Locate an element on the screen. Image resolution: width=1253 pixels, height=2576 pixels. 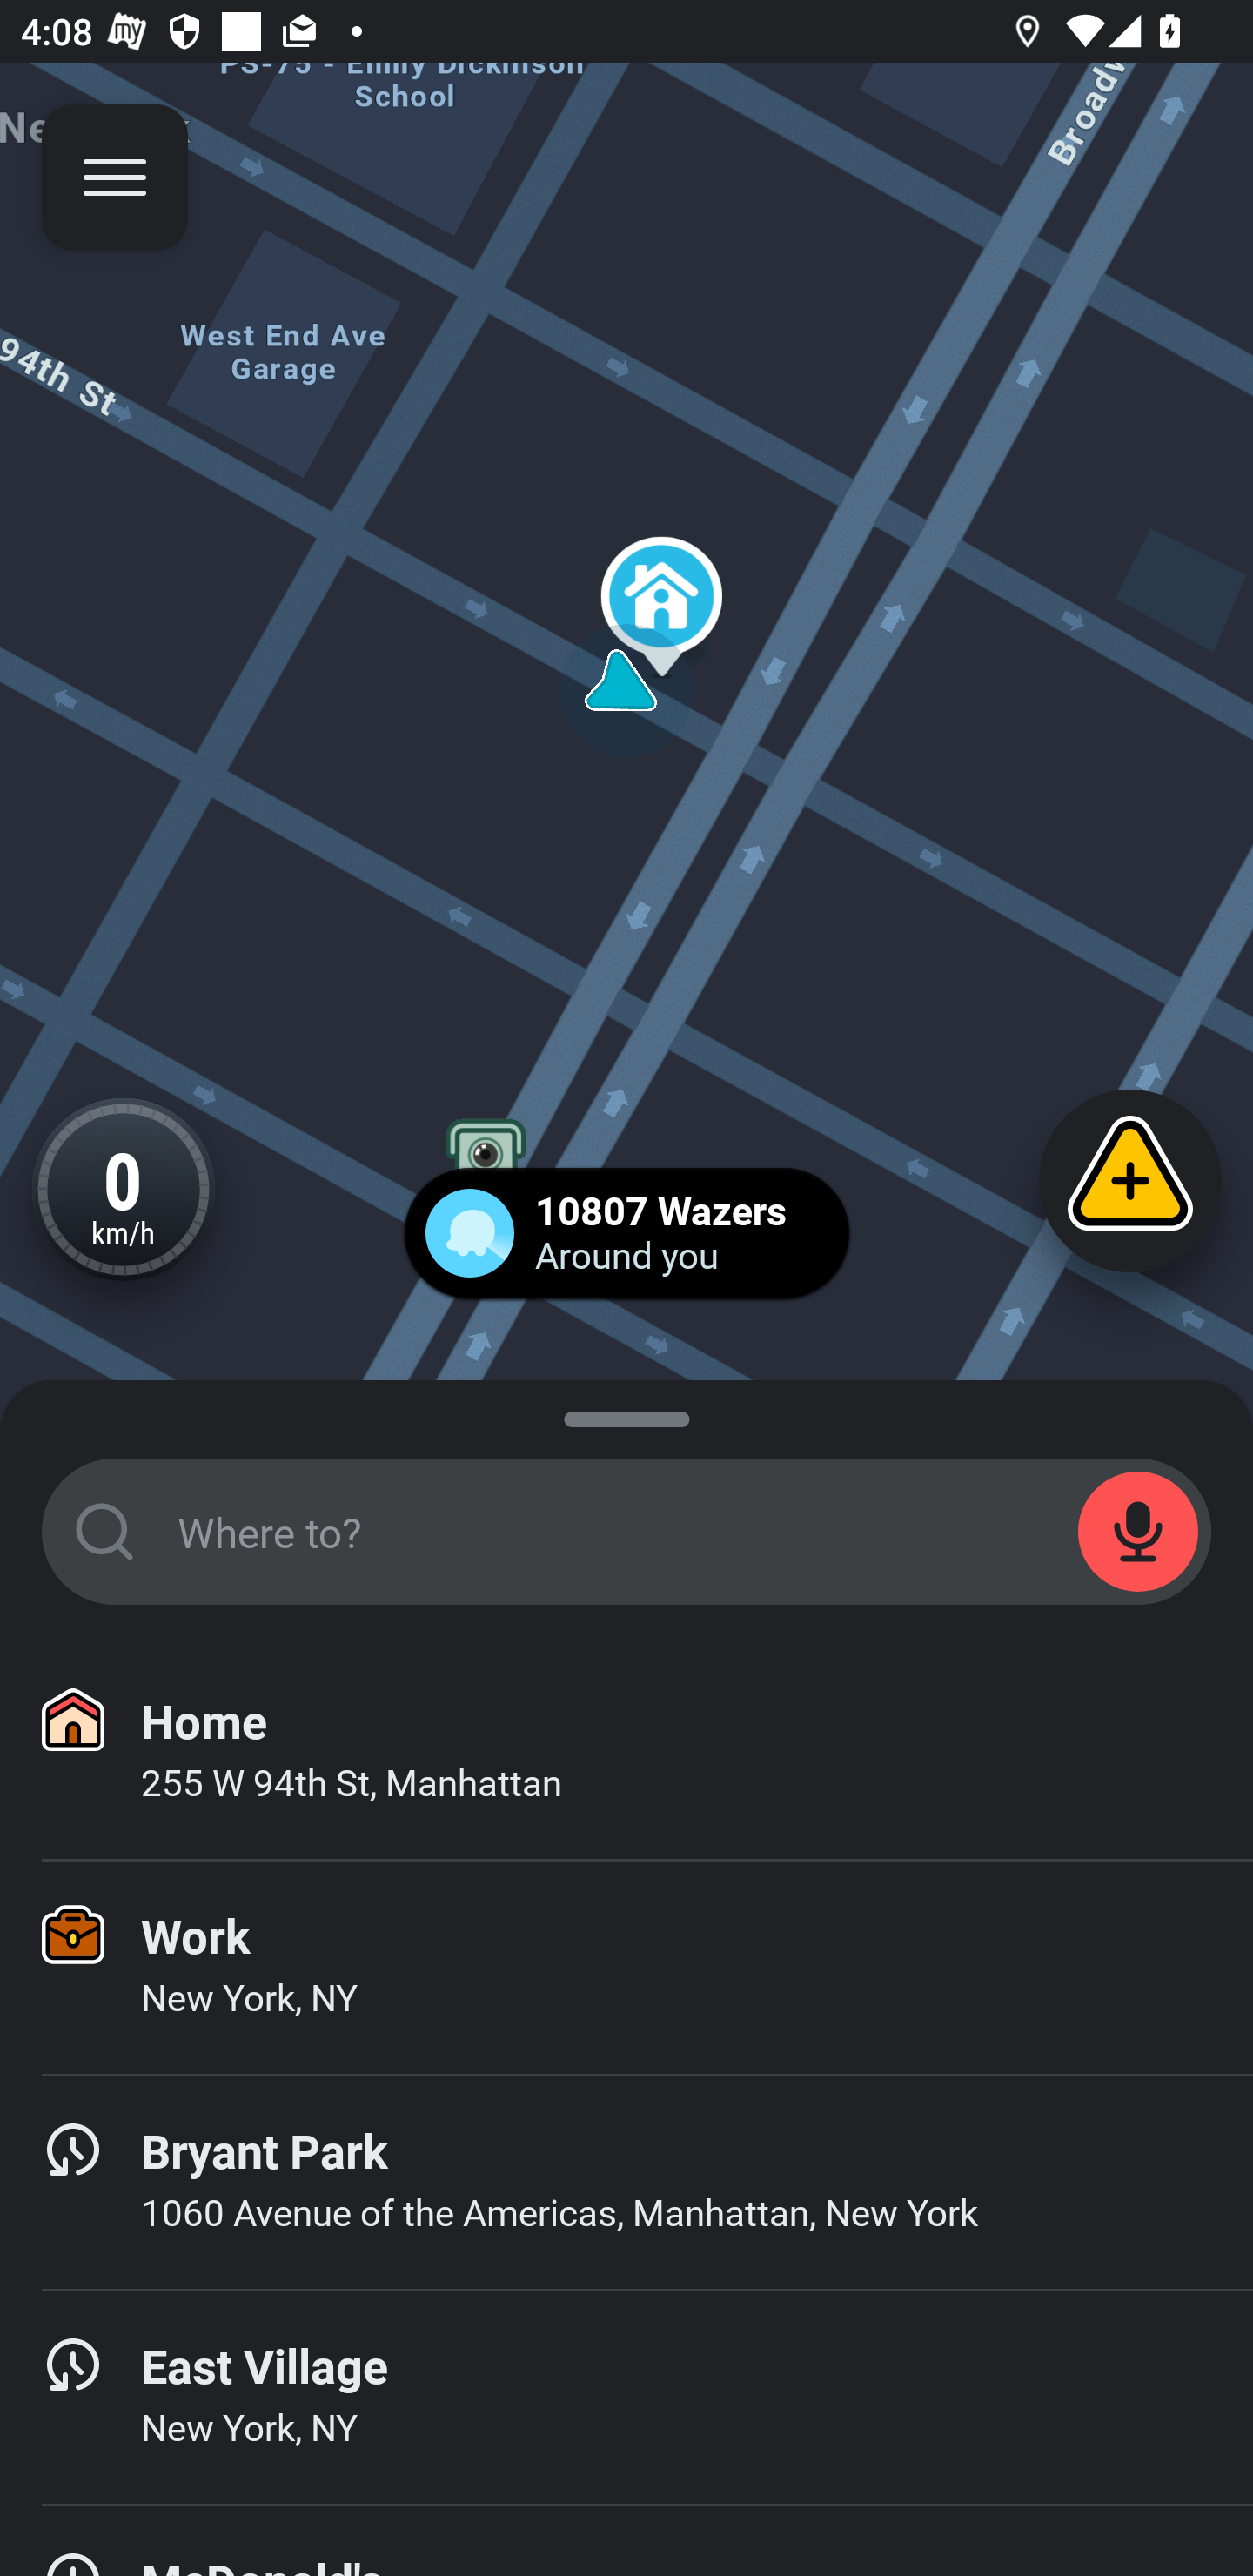
START_STATE_SEARCH_FIELD Where to? is located at coordinates (626, 1532).